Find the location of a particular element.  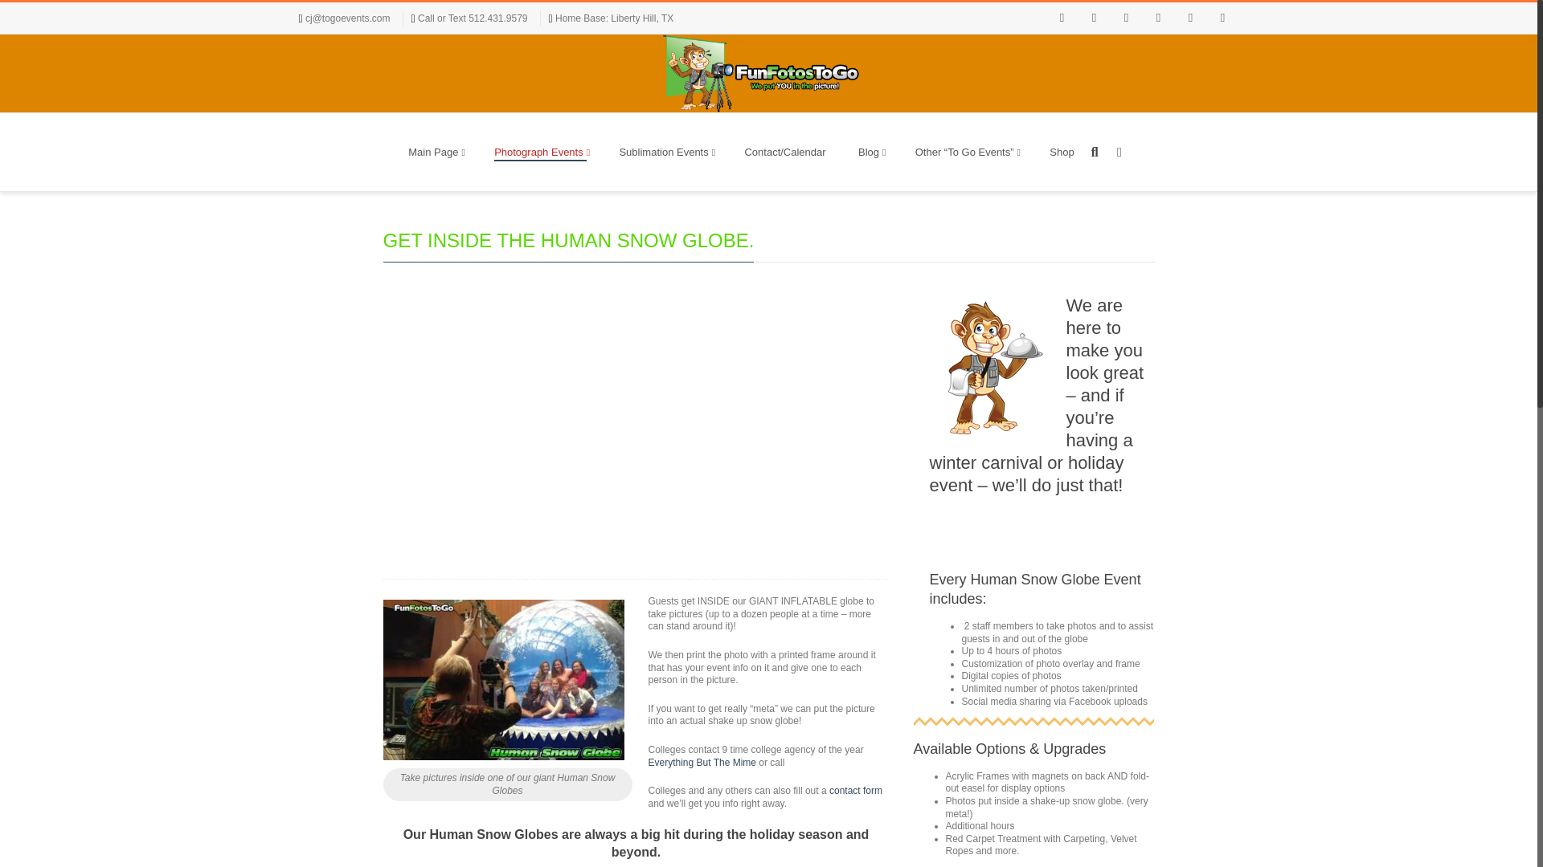

These events are all sublimation based						 is located at coordinates (665, 152).